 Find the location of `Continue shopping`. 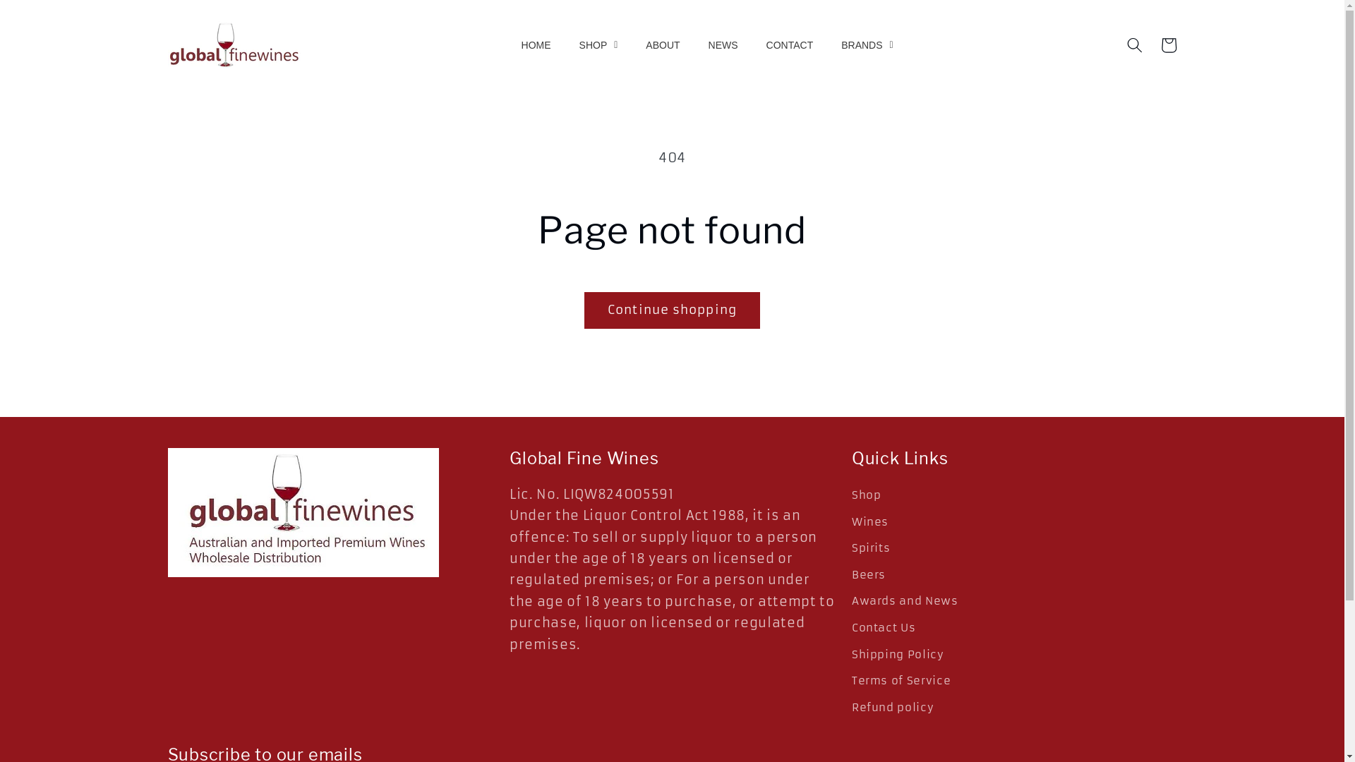

Continue shopping is located at coordinates (672, 310).